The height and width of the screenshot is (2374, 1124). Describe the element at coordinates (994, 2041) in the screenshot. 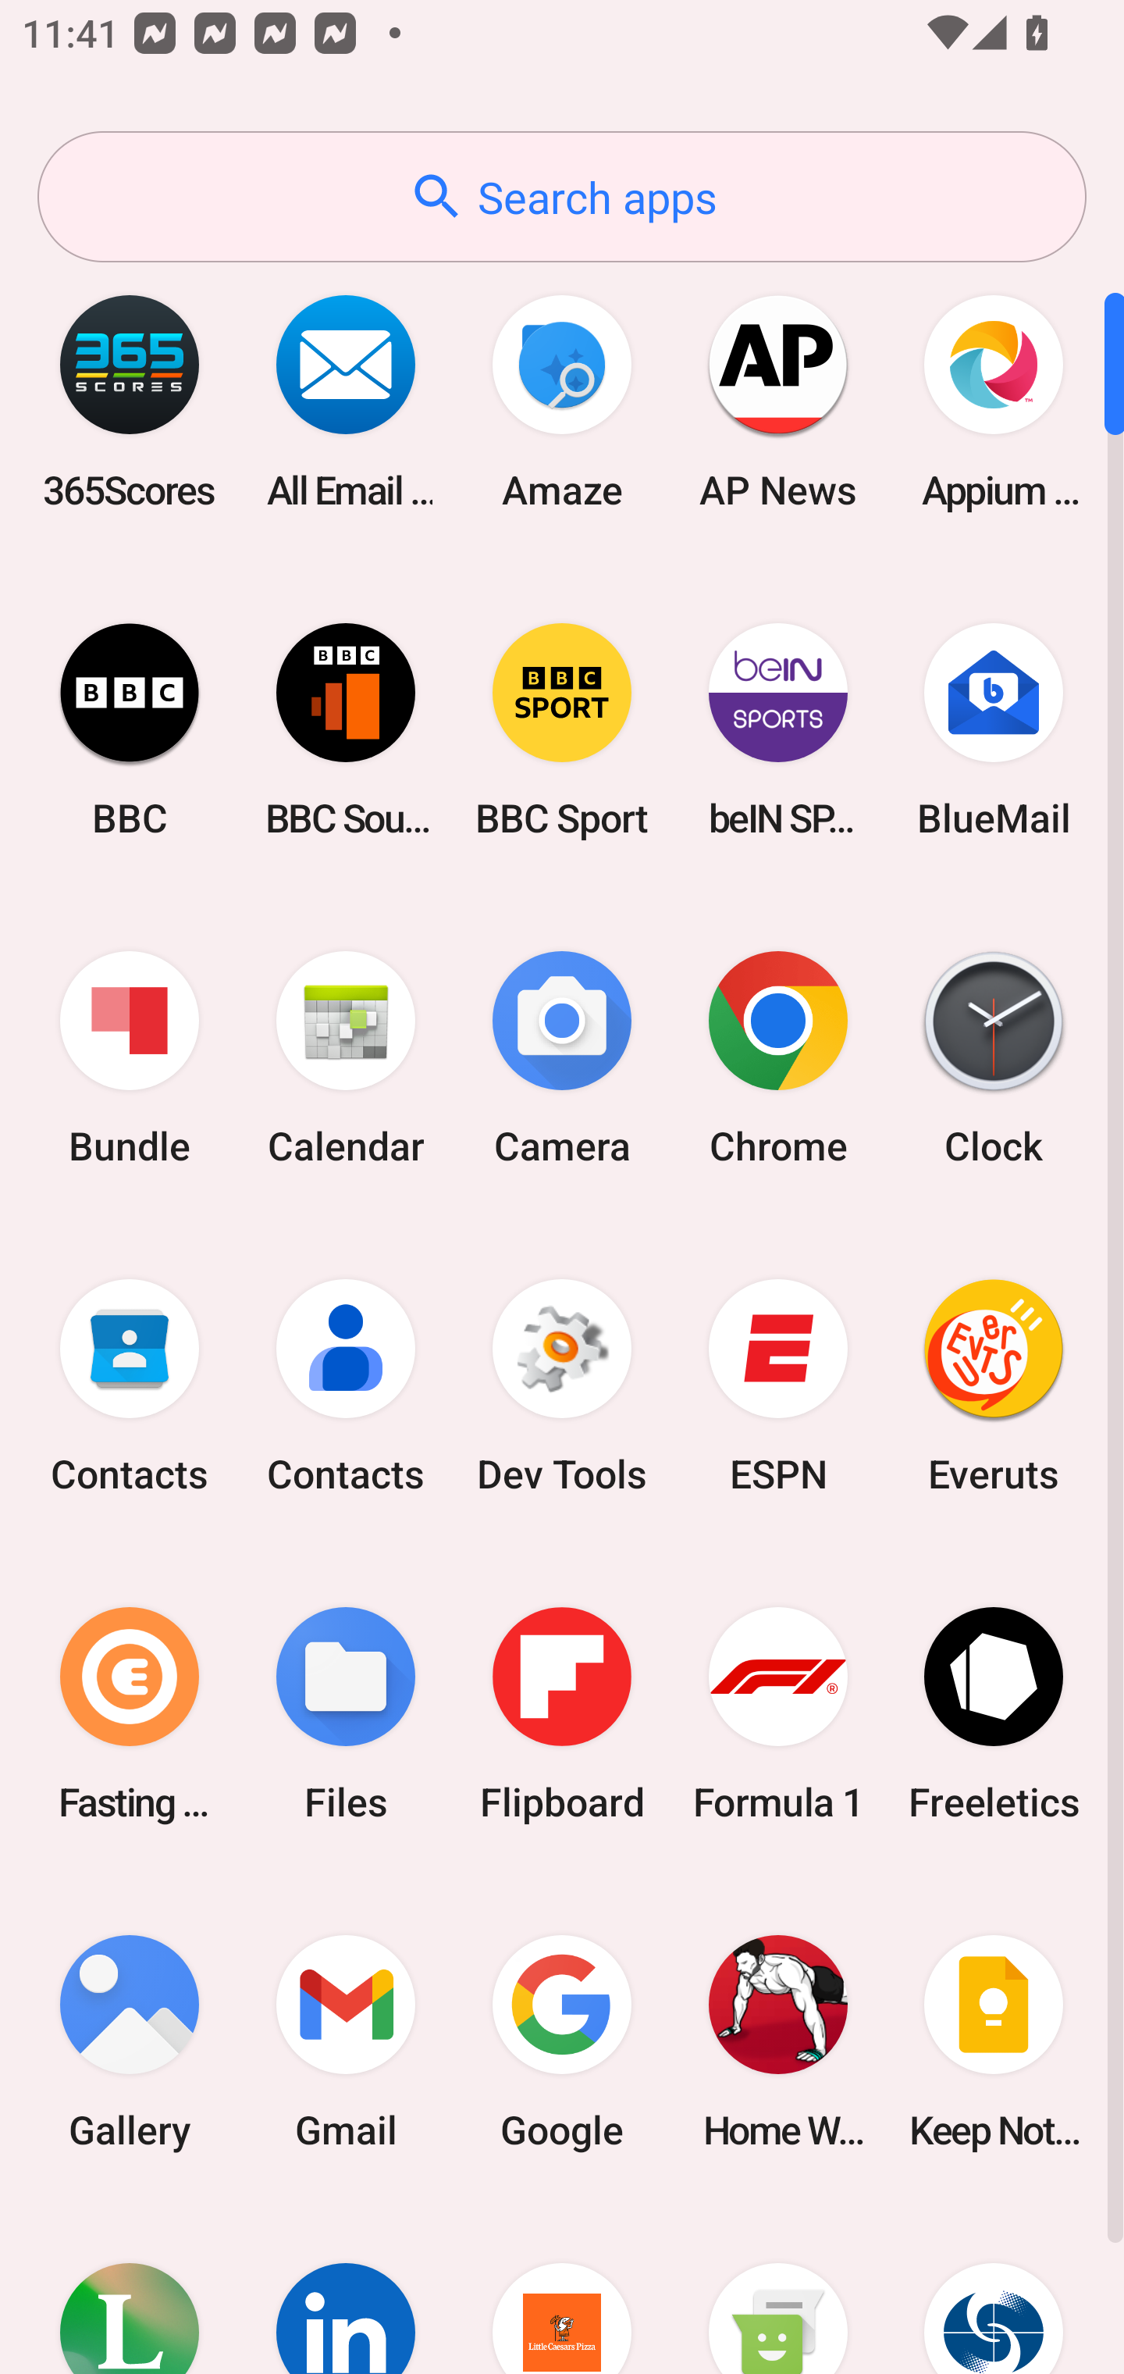

I see `Keep Notes` at that location.